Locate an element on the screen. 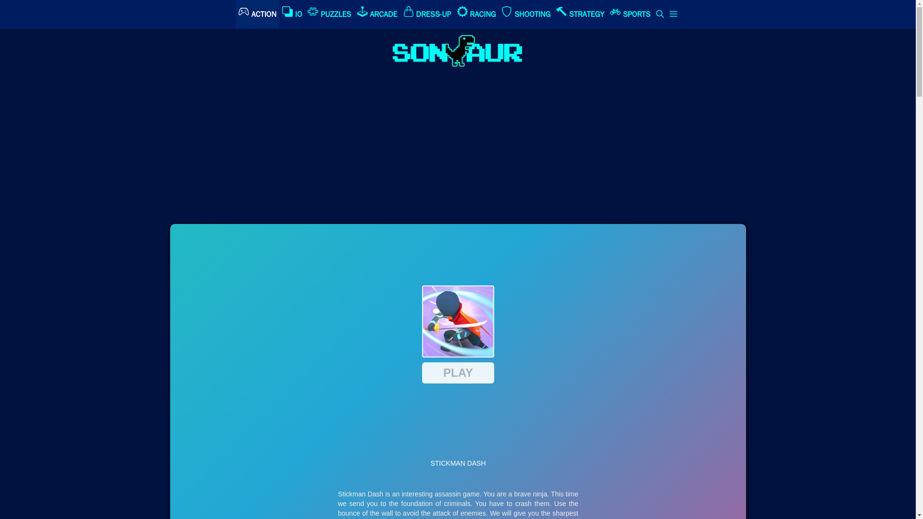  IO is located at coordinates (292, 14).